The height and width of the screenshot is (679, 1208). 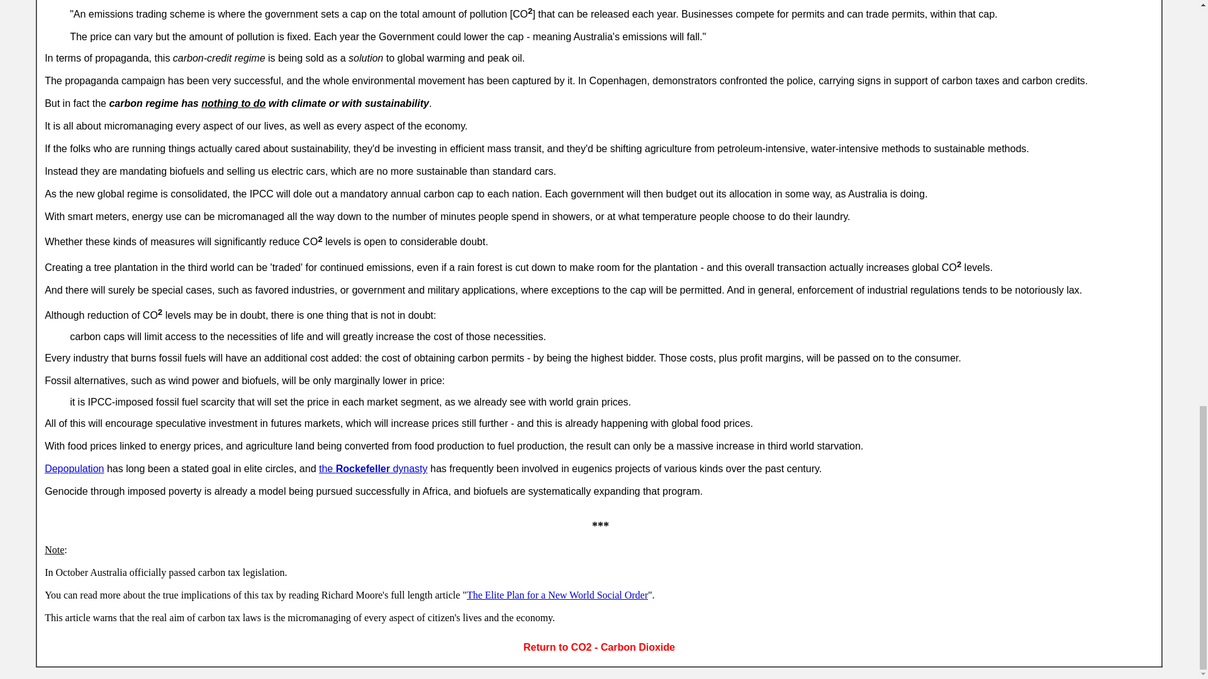 What do you see at coordinates (557, 595) in the screenshot?
I see `The Elite Plan for a New World Social Order` at bounding box center [557, 595].